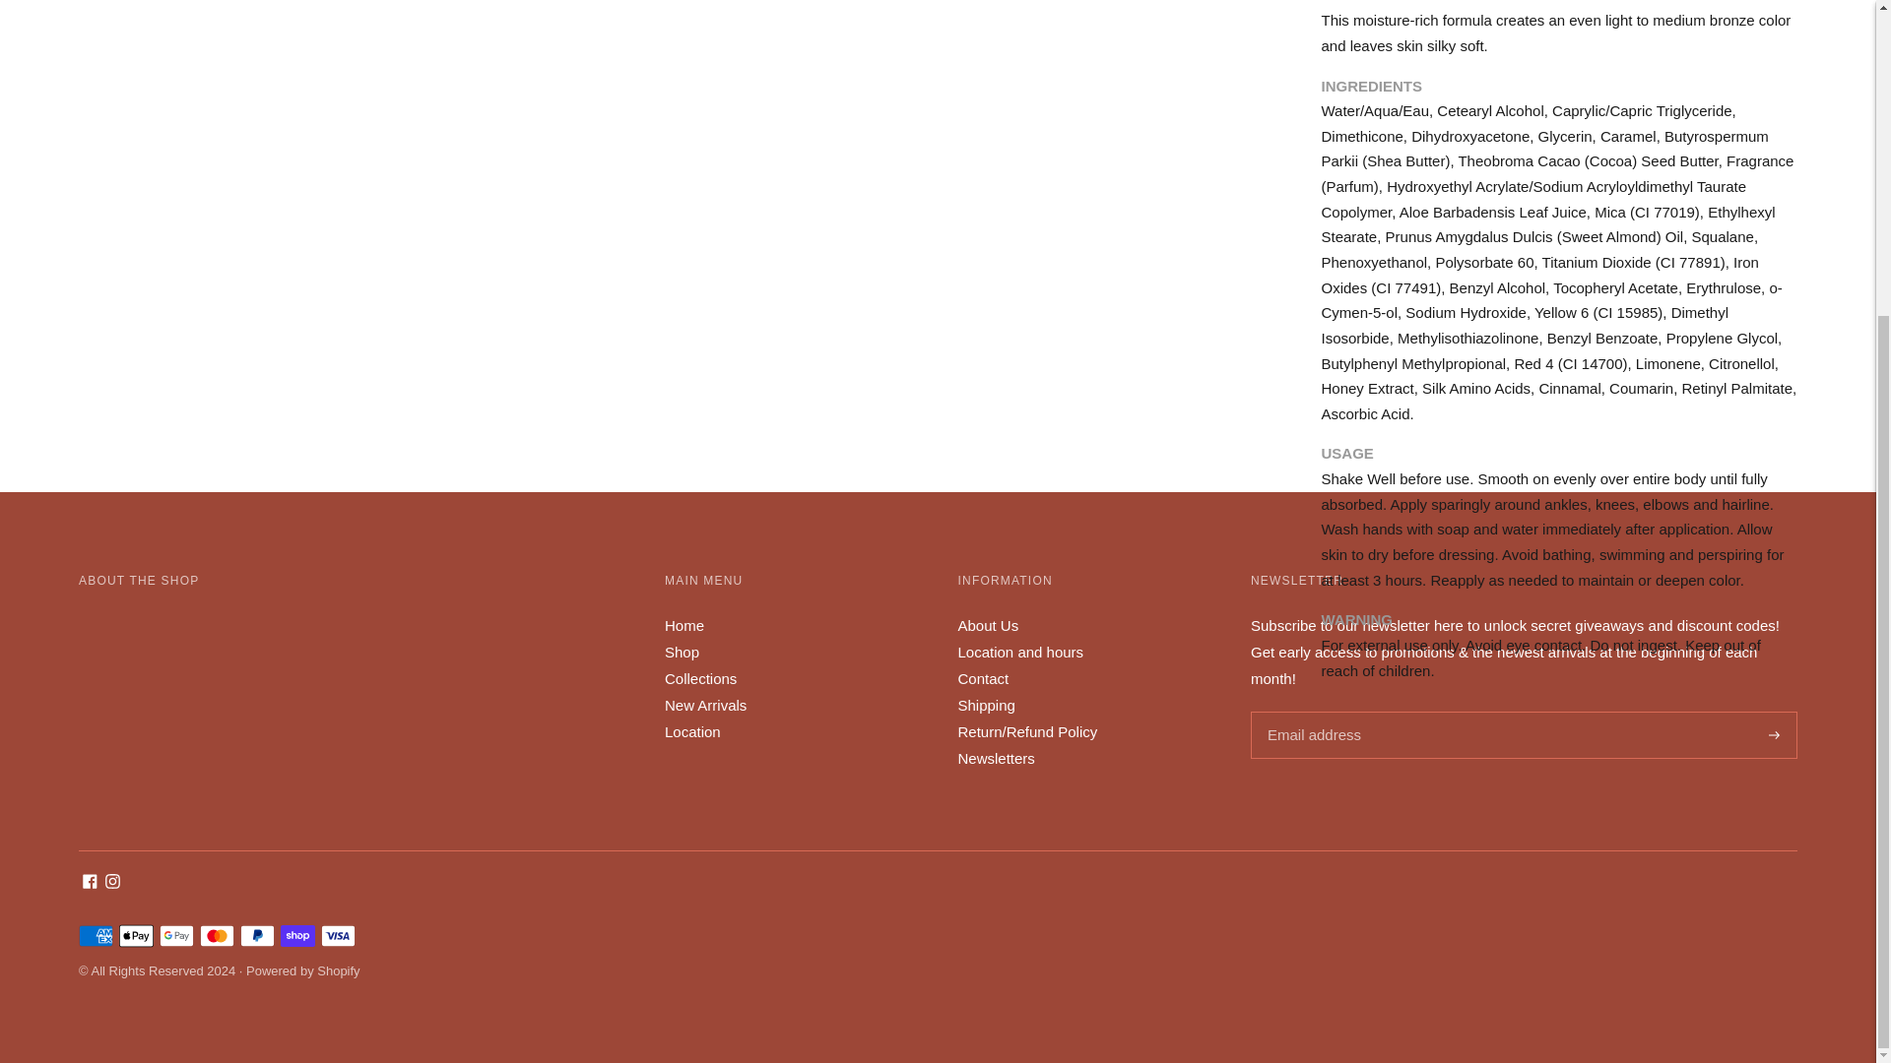 Image resolution: width=1891 pixels, height=1063 pixels. What do you see at coordinates (256, 935) in the screenshot?
I see `PayPal` at bounding box center [256, 935].